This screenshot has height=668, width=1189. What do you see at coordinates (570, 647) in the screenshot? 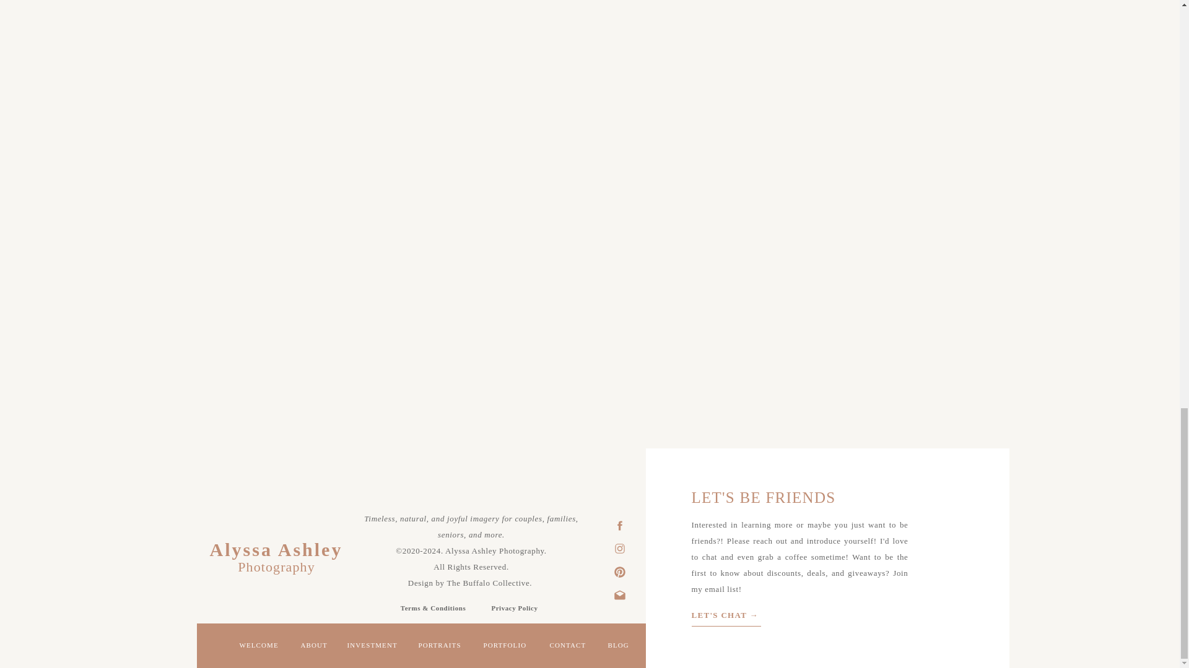
I see `CONTACT` at bounding box center [570, 647].